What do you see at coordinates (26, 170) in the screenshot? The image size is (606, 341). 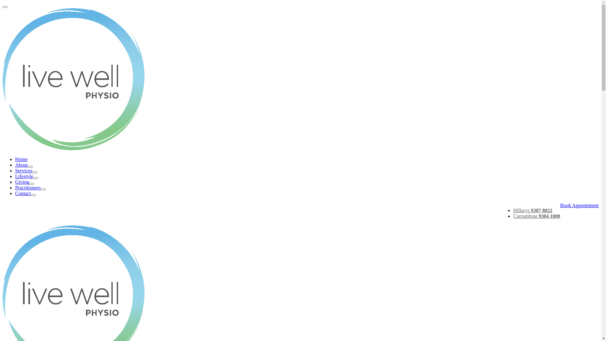 I see `Services` at bounding box center [26, 170].